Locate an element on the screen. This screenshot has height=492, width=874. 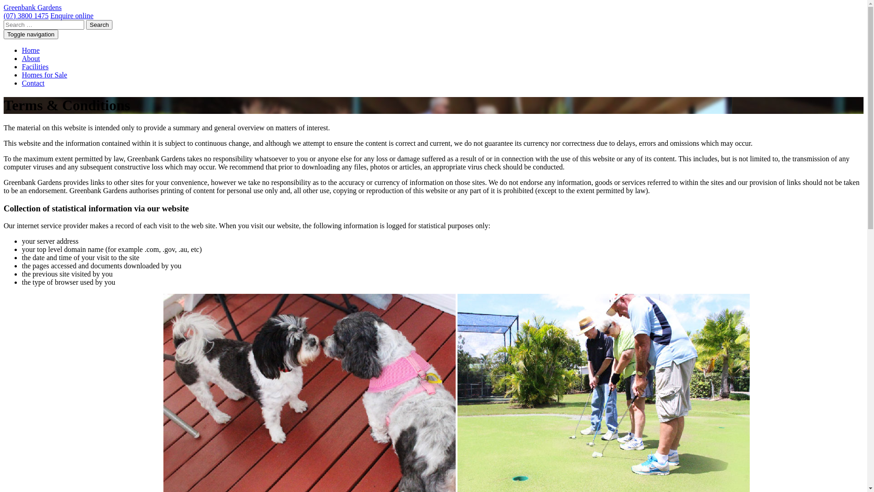
Contact is located at coordinates (33, 83).